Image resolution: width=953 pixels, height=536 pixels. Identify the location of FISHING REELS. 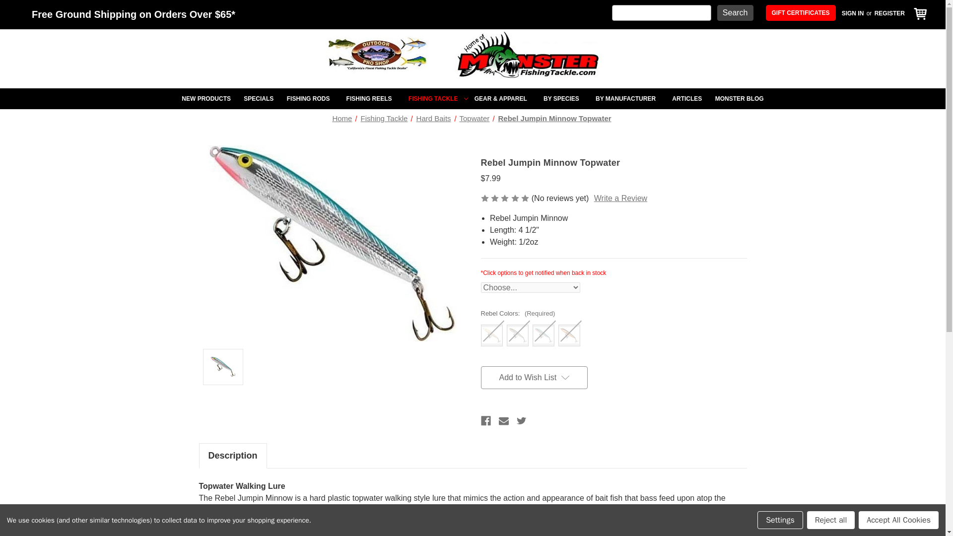
(370, 99).